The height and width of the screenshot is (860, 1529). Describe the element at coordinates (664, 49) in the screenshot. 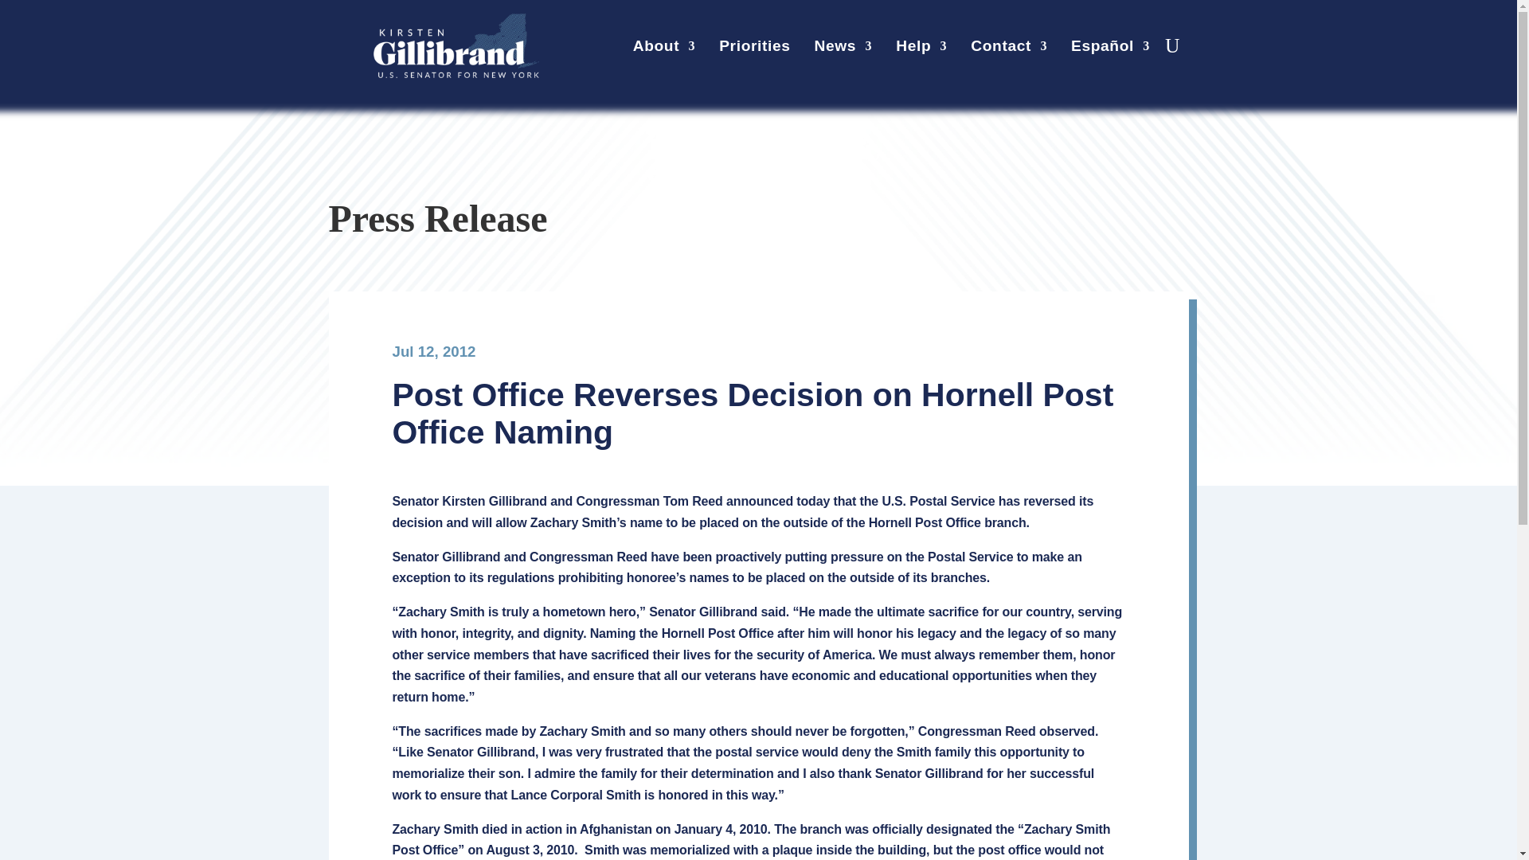

I see `About` at that location.